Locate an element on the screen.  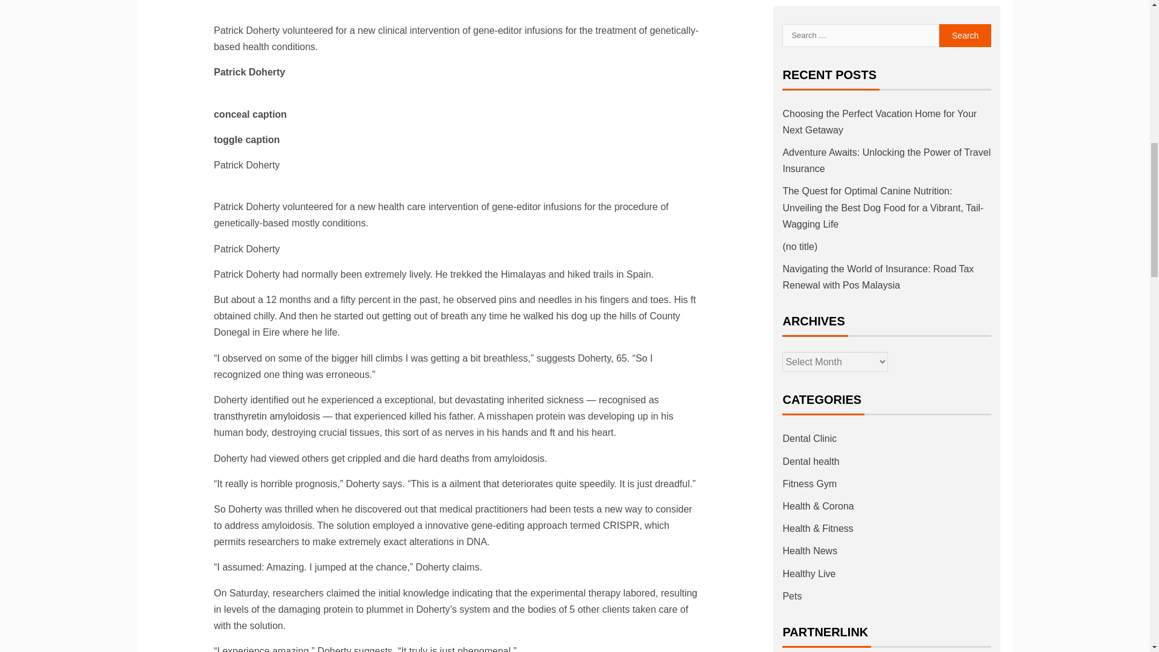
transthyretin amyloidosis is located at coordinates (266, 416).